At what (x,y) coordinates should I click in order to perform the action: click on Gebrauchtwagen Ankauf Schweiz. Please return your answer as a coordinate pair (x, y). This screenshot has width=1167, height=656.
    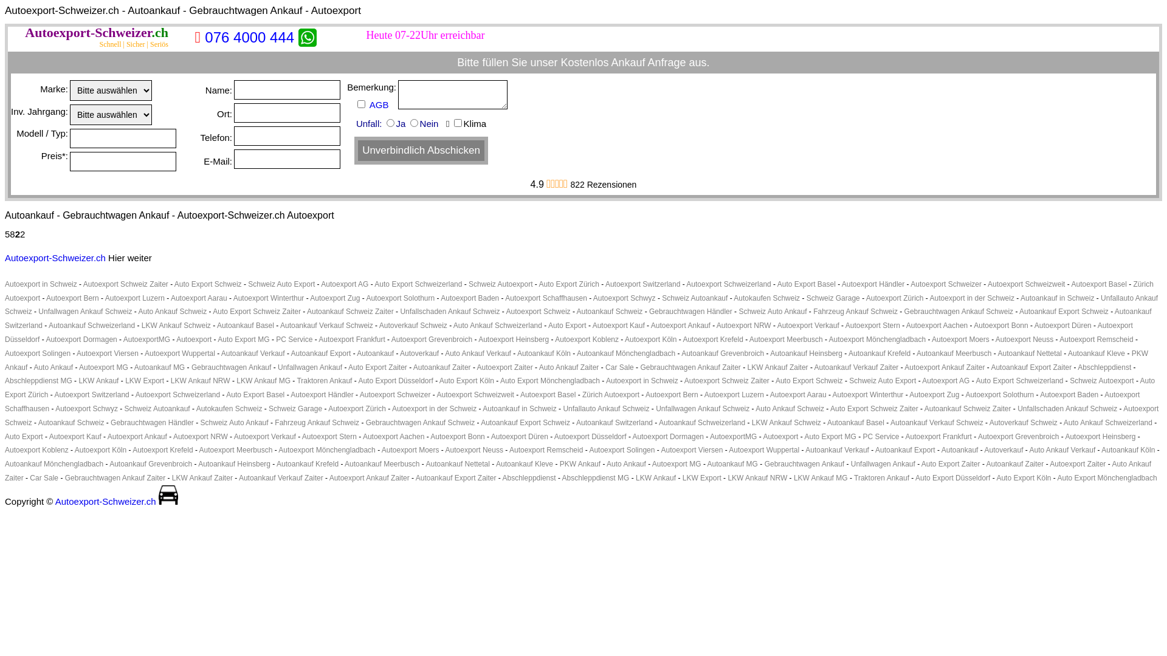
    Looking at the image, I should click on (959, 312).